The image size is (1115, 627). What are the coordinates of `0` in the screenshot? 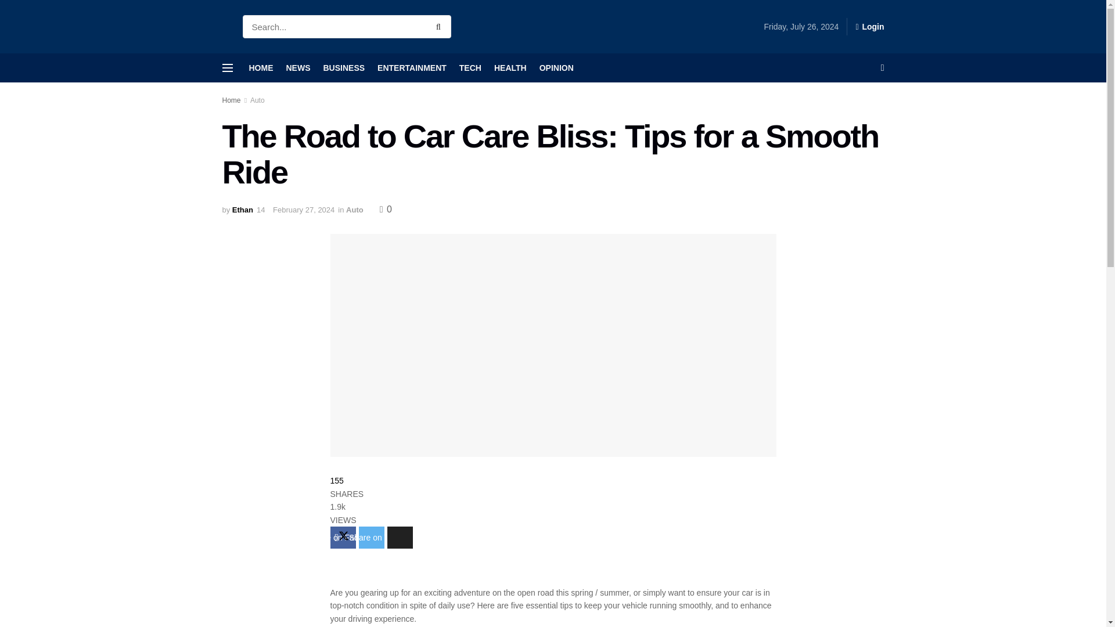 It's located at (386, 209).